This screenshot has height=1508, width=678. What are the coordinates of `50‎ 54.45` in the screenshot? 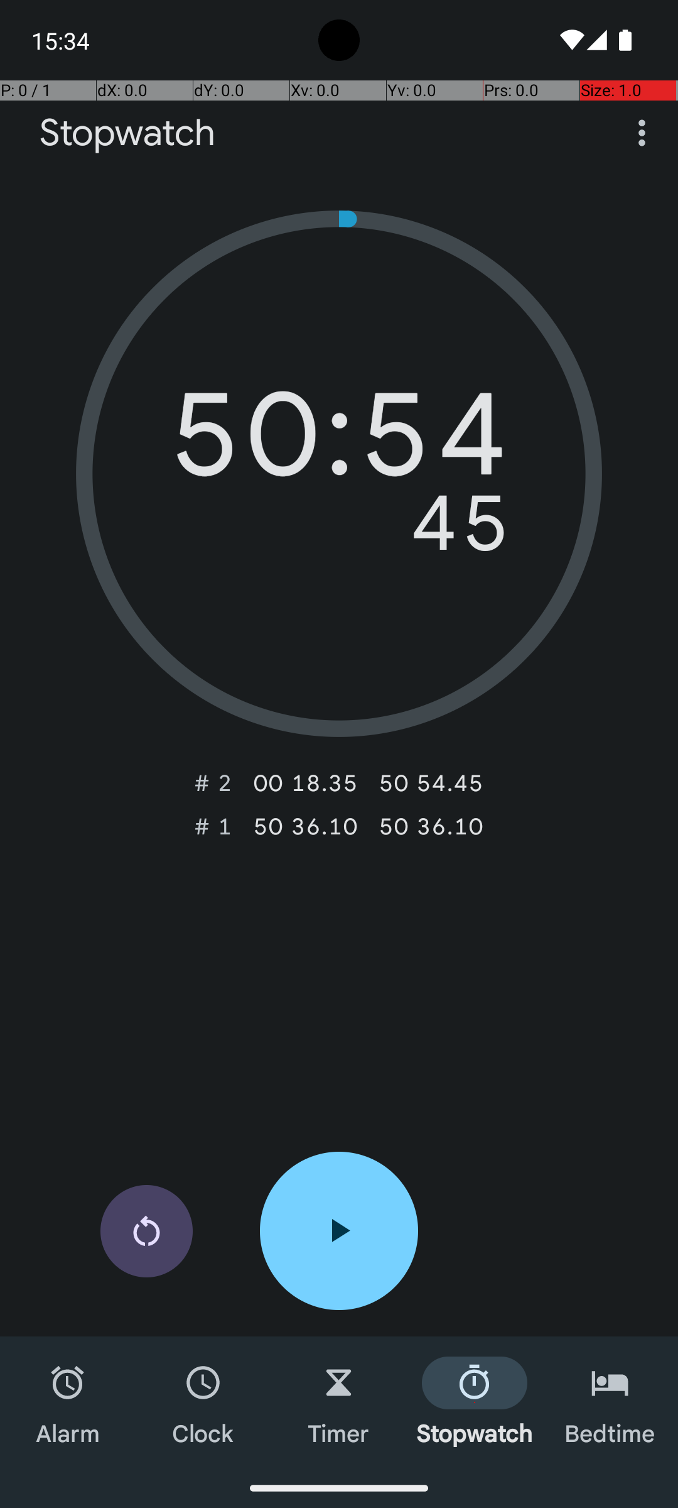 It's located at (431, 783).